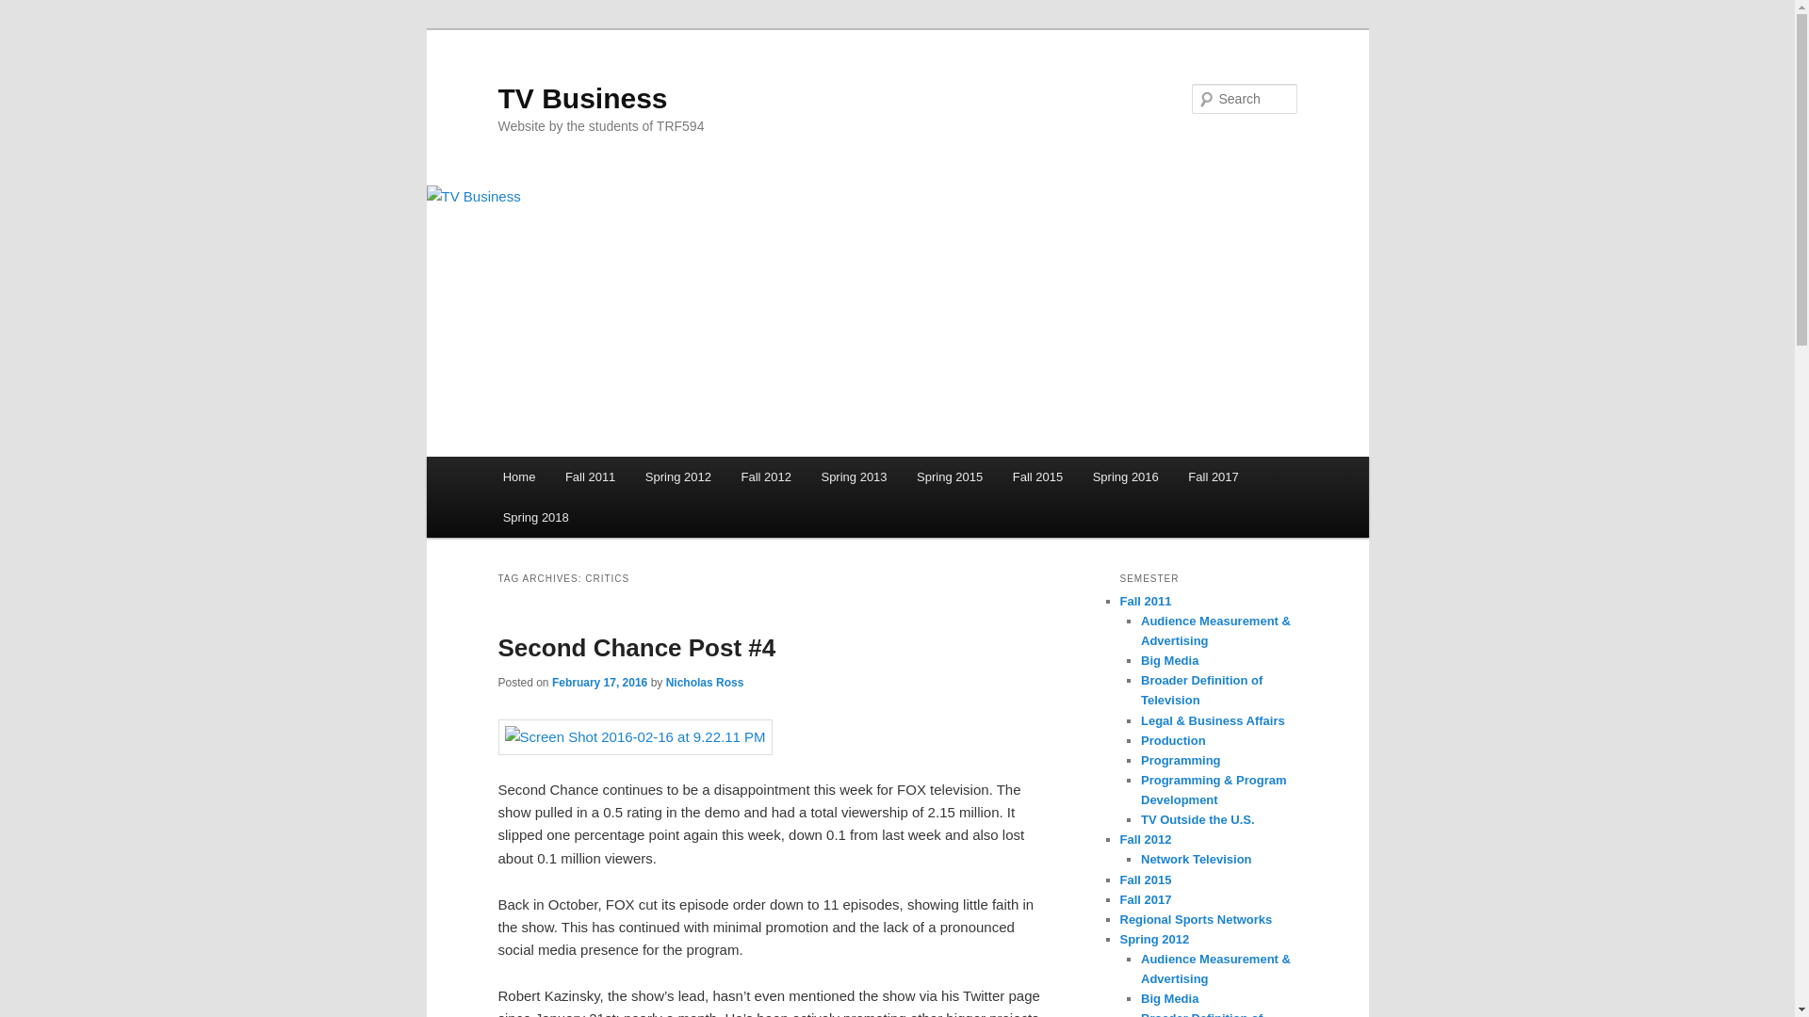 The image size is (1809, 1017). Describe the element at coordinates (599, 683) in the screenshot. I see `February 17, 2016` at that location.